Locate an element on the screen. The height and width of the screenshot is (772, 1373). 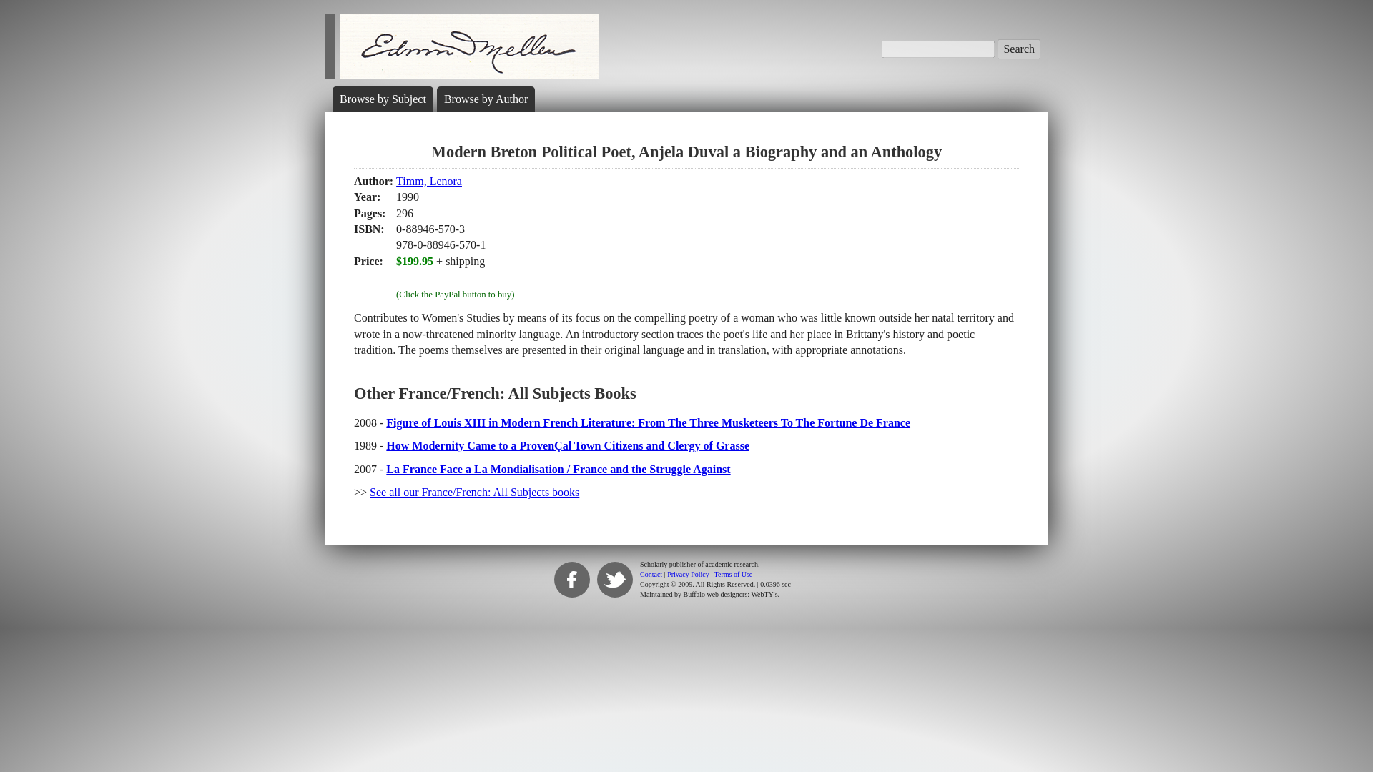
Privacy Policy is located at coordinates (688, 574).